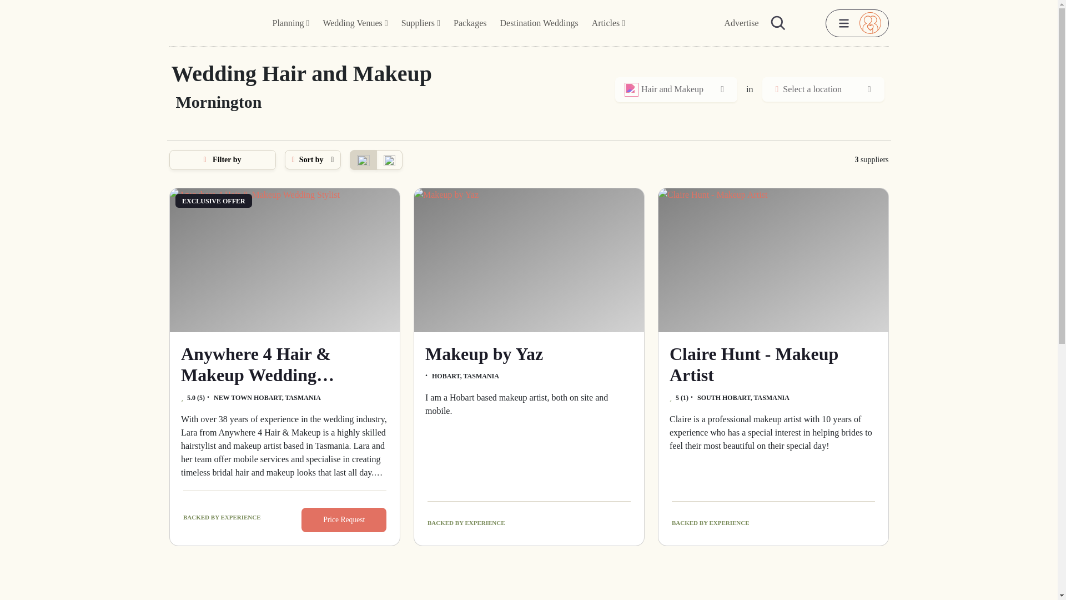 This screenshot has height=600, width=1066. What do you see at coordinates (741, 23) in the screenshot?
I see `Advertise` at bounding box center [741, 23].